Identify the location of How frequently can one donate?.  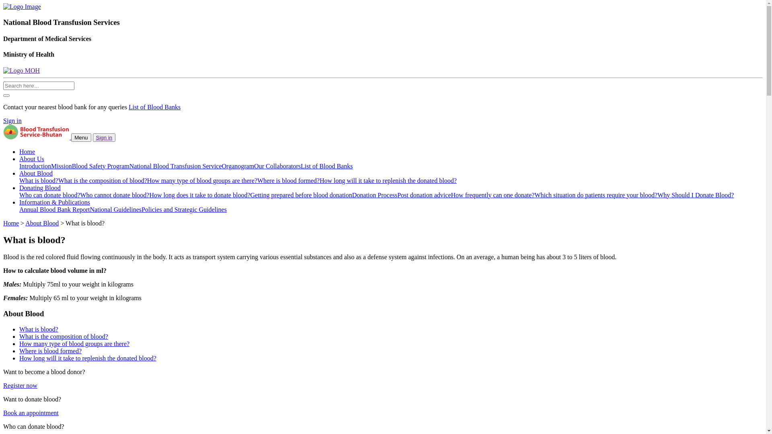
(493, 195).